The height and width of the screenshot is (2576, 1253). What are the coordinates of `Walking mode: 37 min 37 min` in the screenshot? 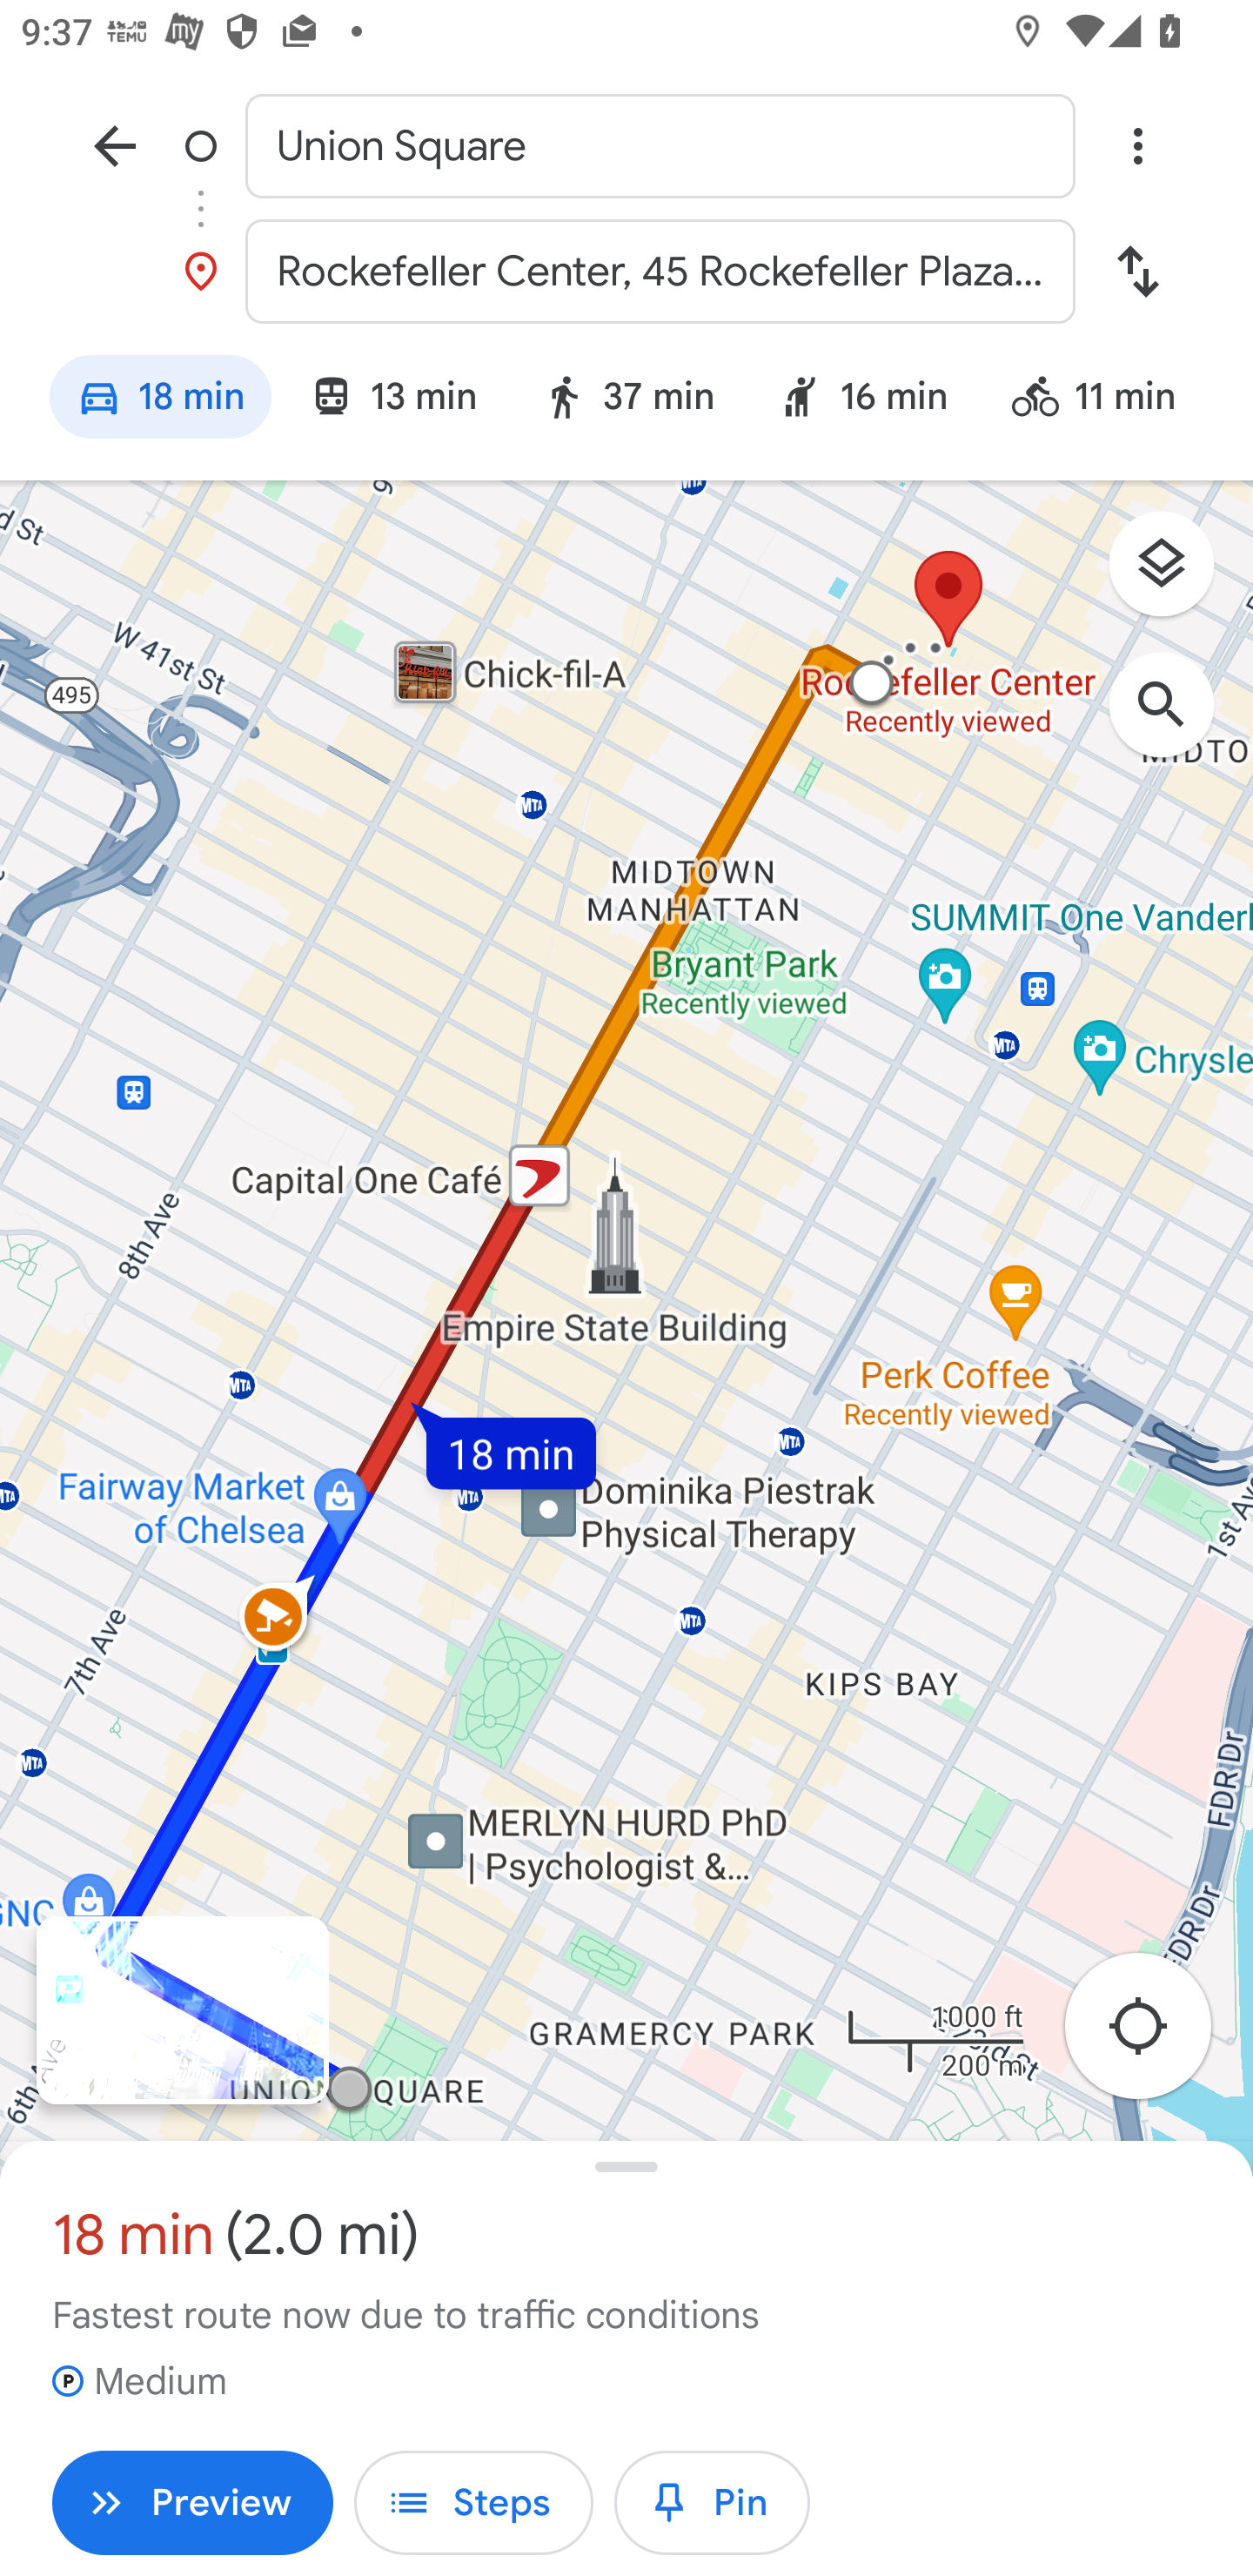 It's located at (627, 401).